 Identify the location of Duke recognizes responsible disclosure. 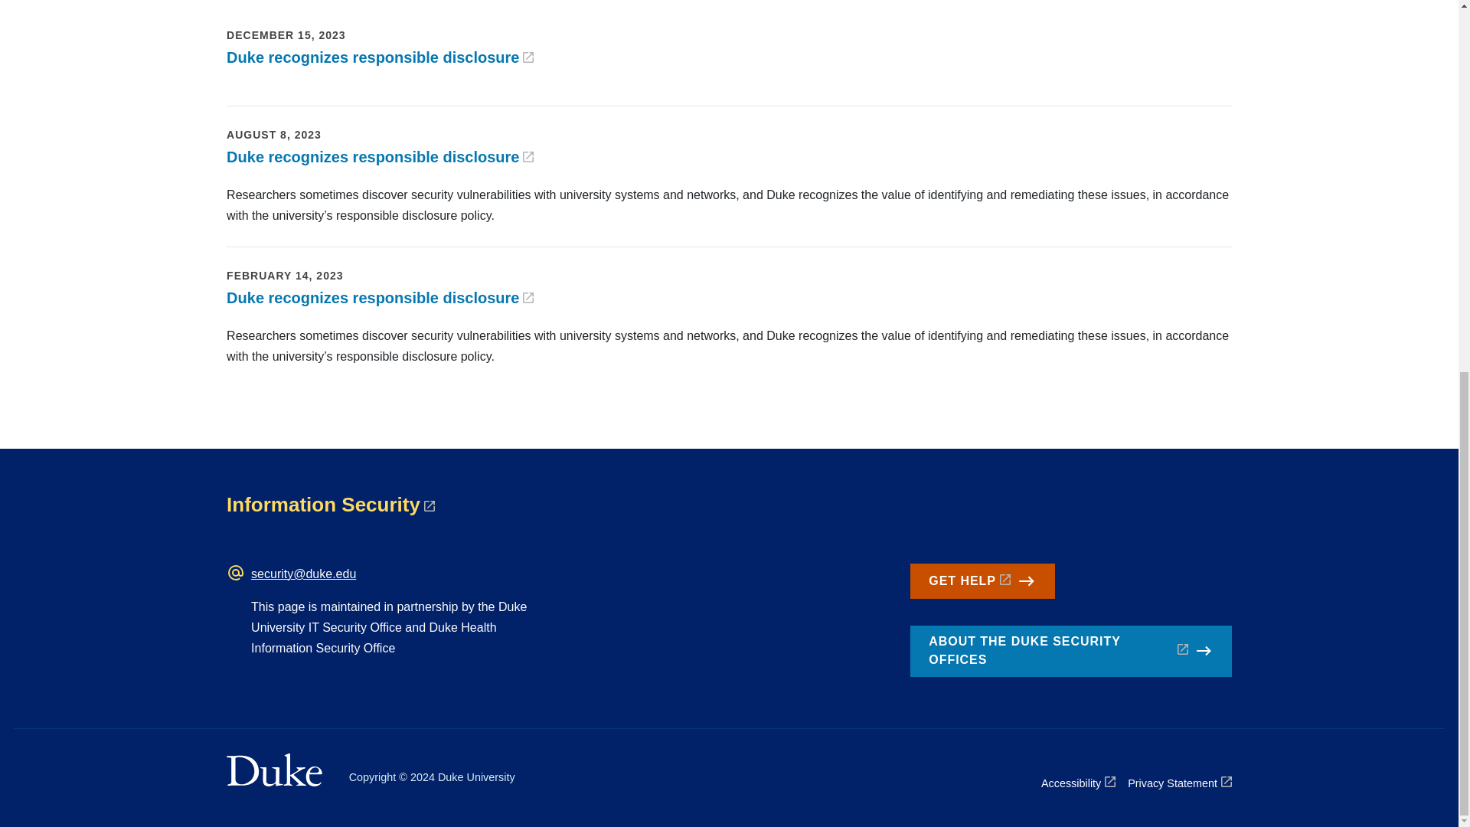
(380, 157).